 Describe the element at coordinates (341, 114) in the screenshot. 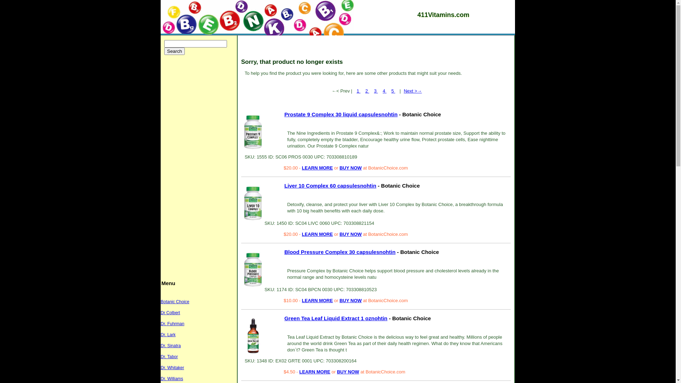

I see `Prostate 9 Complex 30 liquid capsulesnohtin` at that location.